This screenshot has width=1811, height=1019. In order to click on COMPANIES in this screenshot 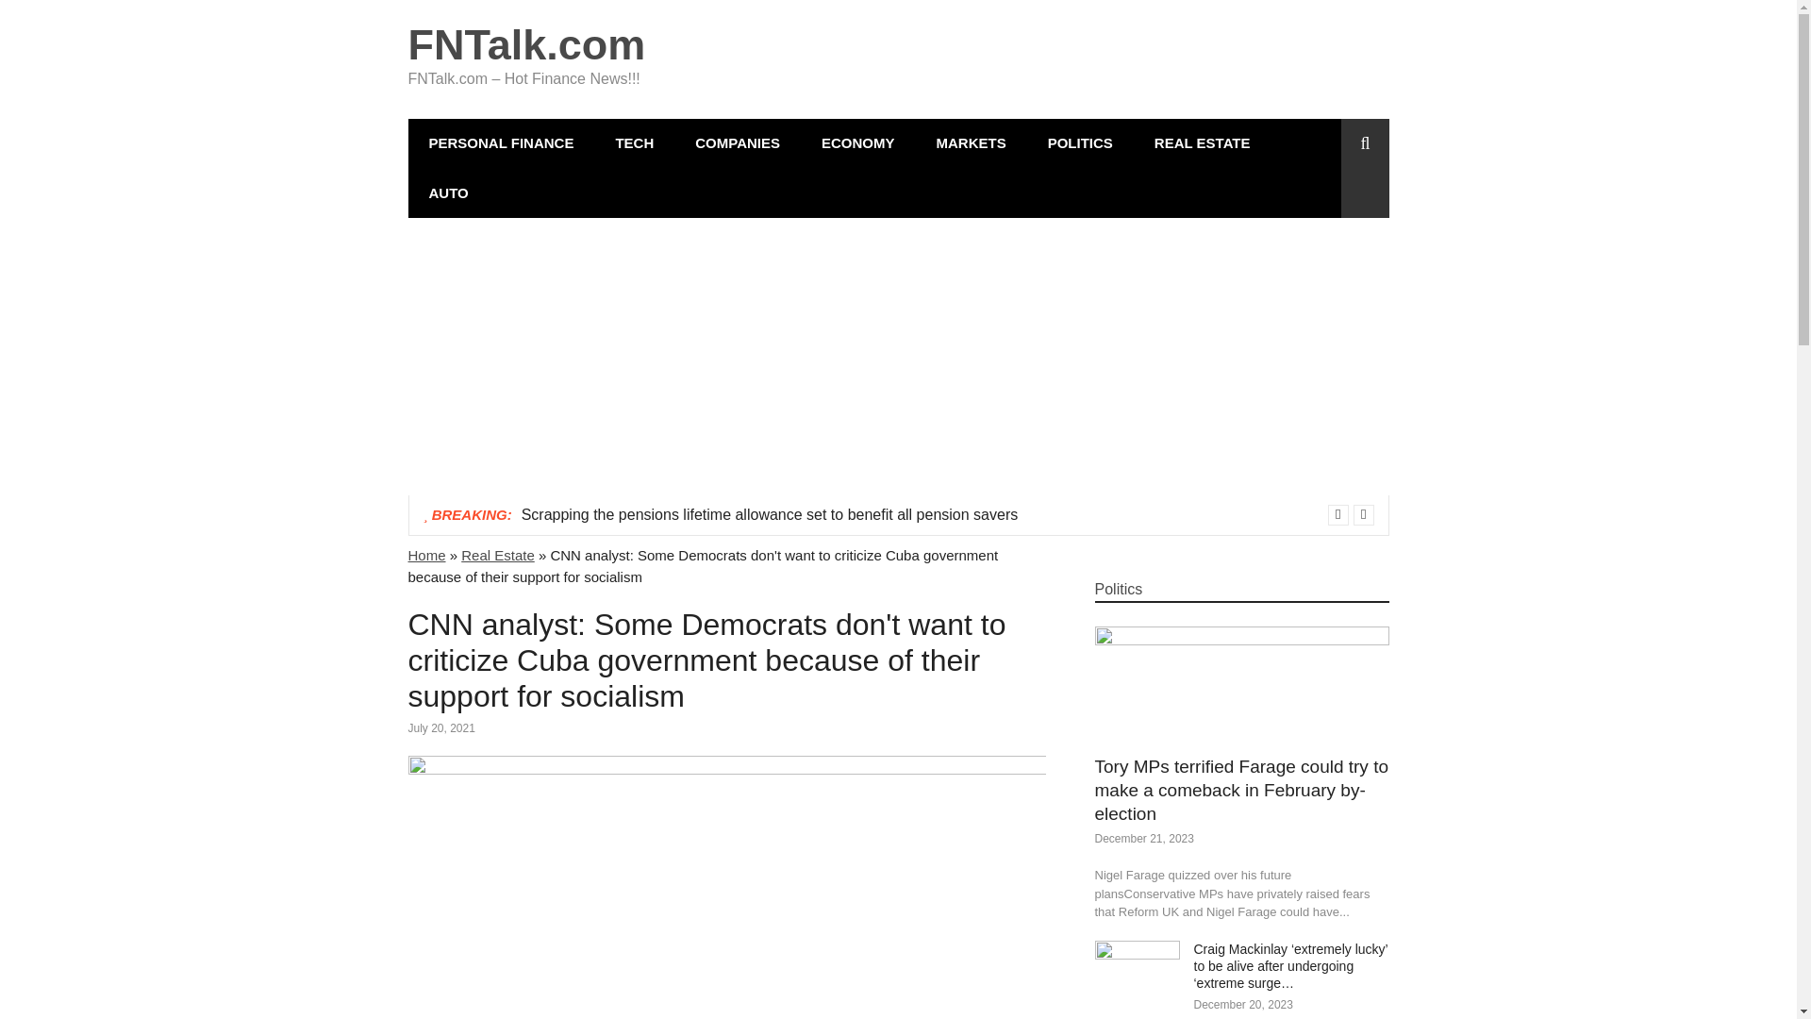, I will do `click(737, 143)`.